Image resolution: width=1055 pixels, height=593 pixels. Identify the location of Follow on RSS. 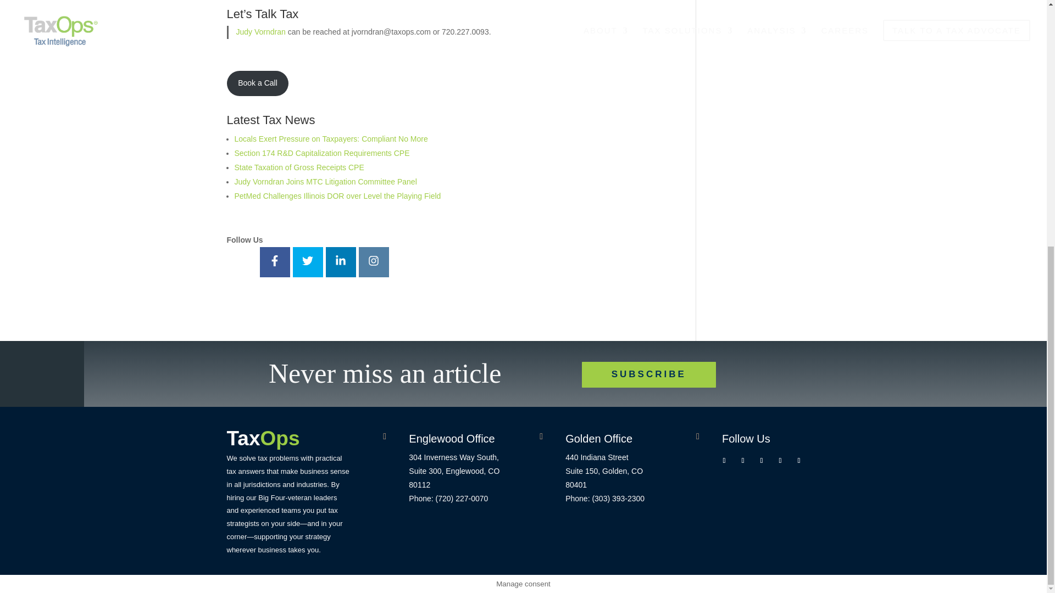
(799, 461).